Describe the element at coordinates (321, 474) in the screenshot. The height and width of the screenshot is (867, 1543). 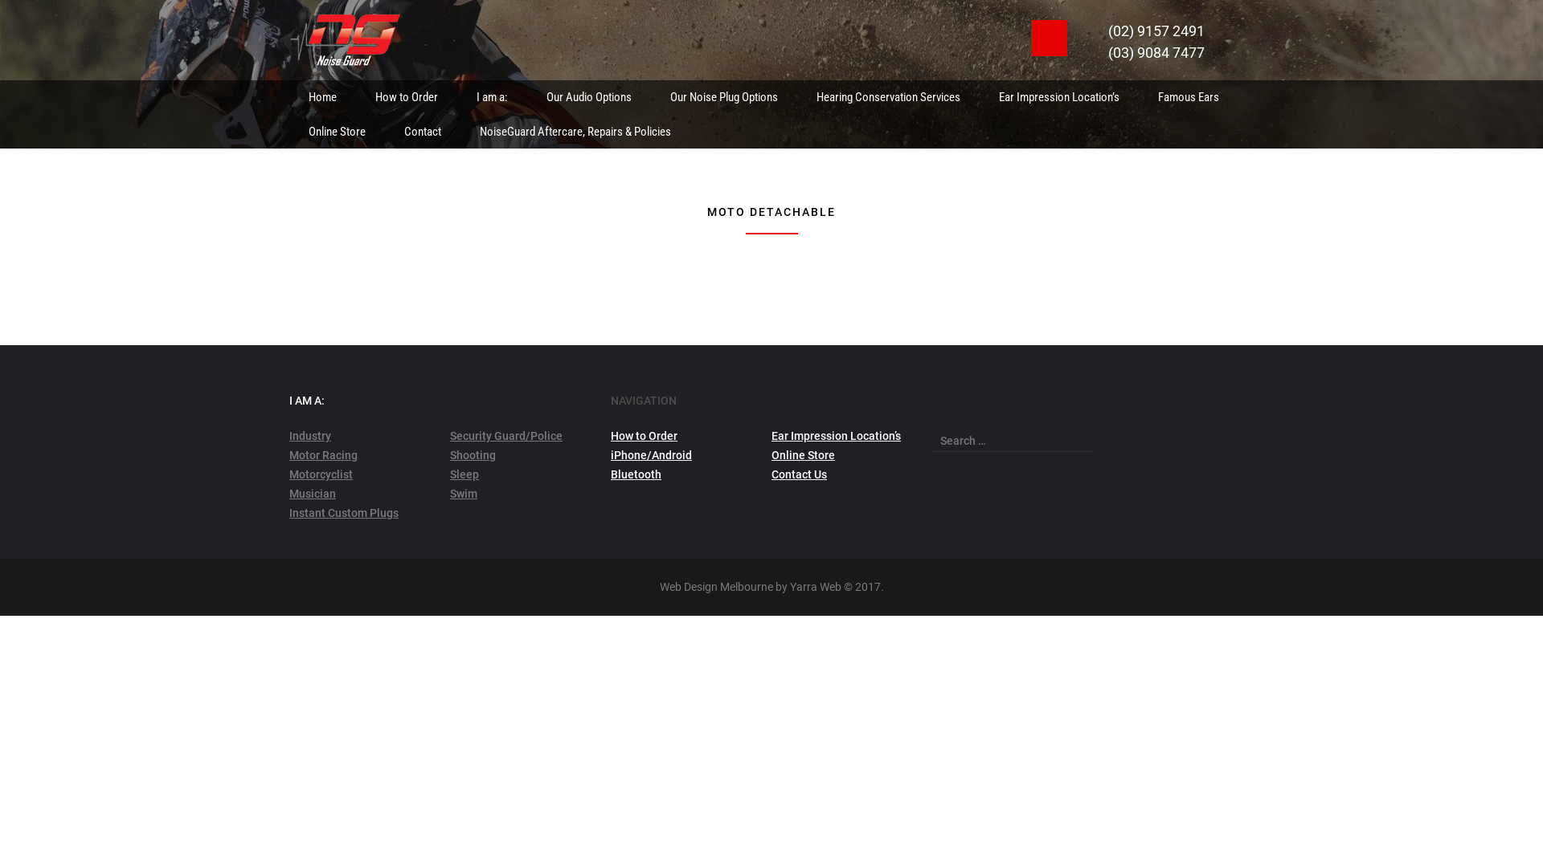
I see `Motorcyclist` at that location.